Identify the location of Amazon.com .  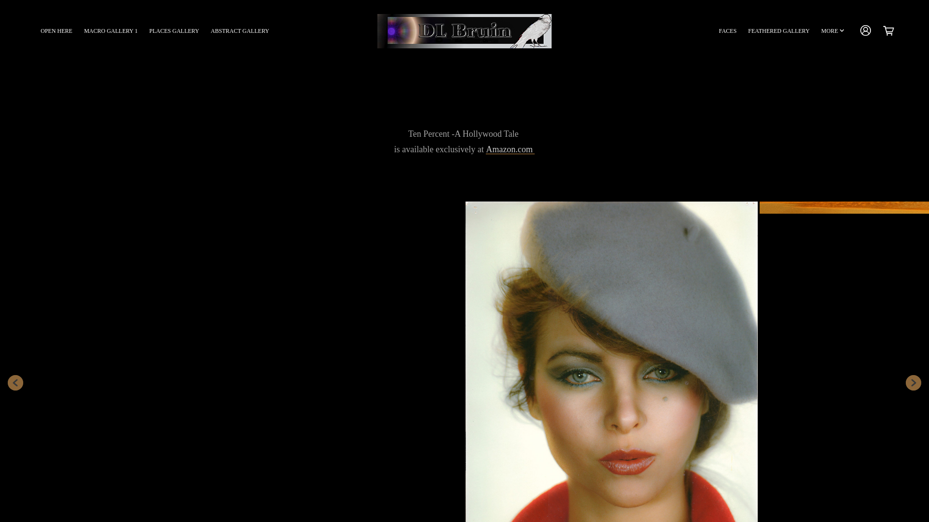
(510, 149).